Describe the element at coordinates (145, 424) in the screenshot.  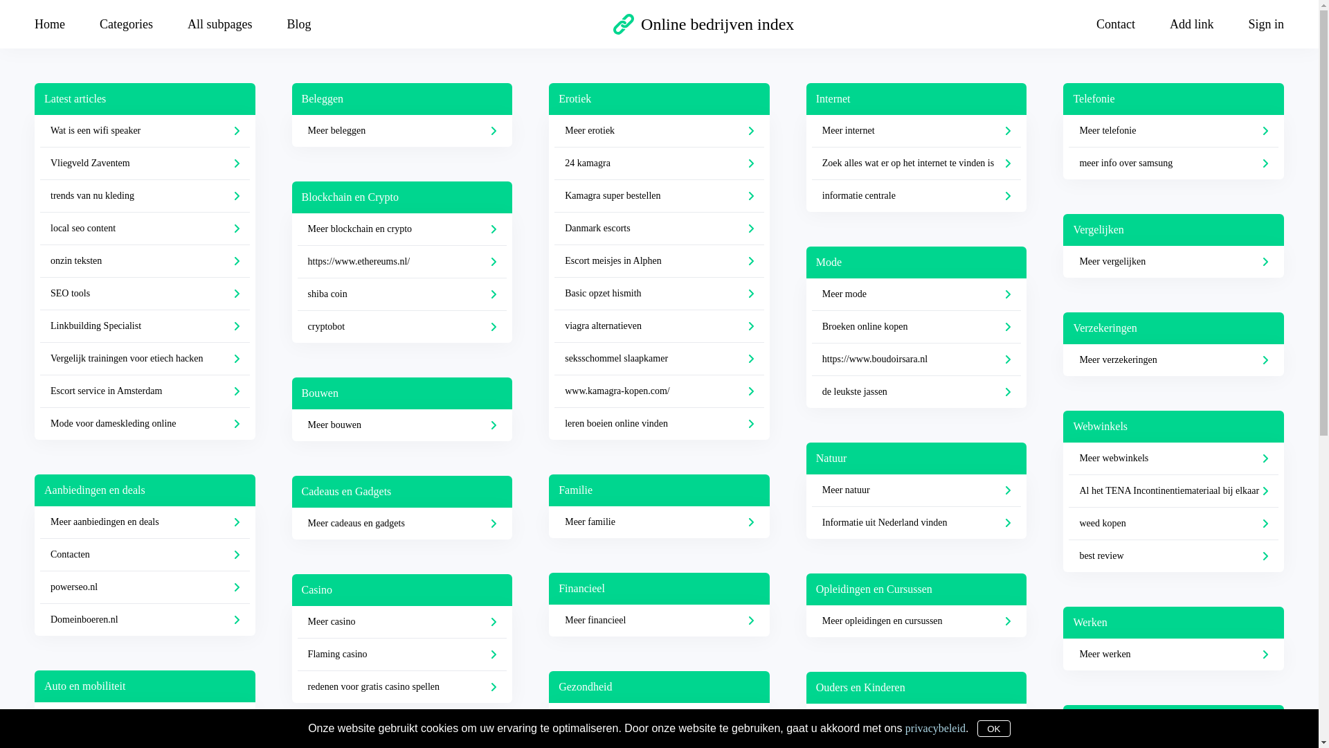
I see `Mode voor dameskleding online` at that location.